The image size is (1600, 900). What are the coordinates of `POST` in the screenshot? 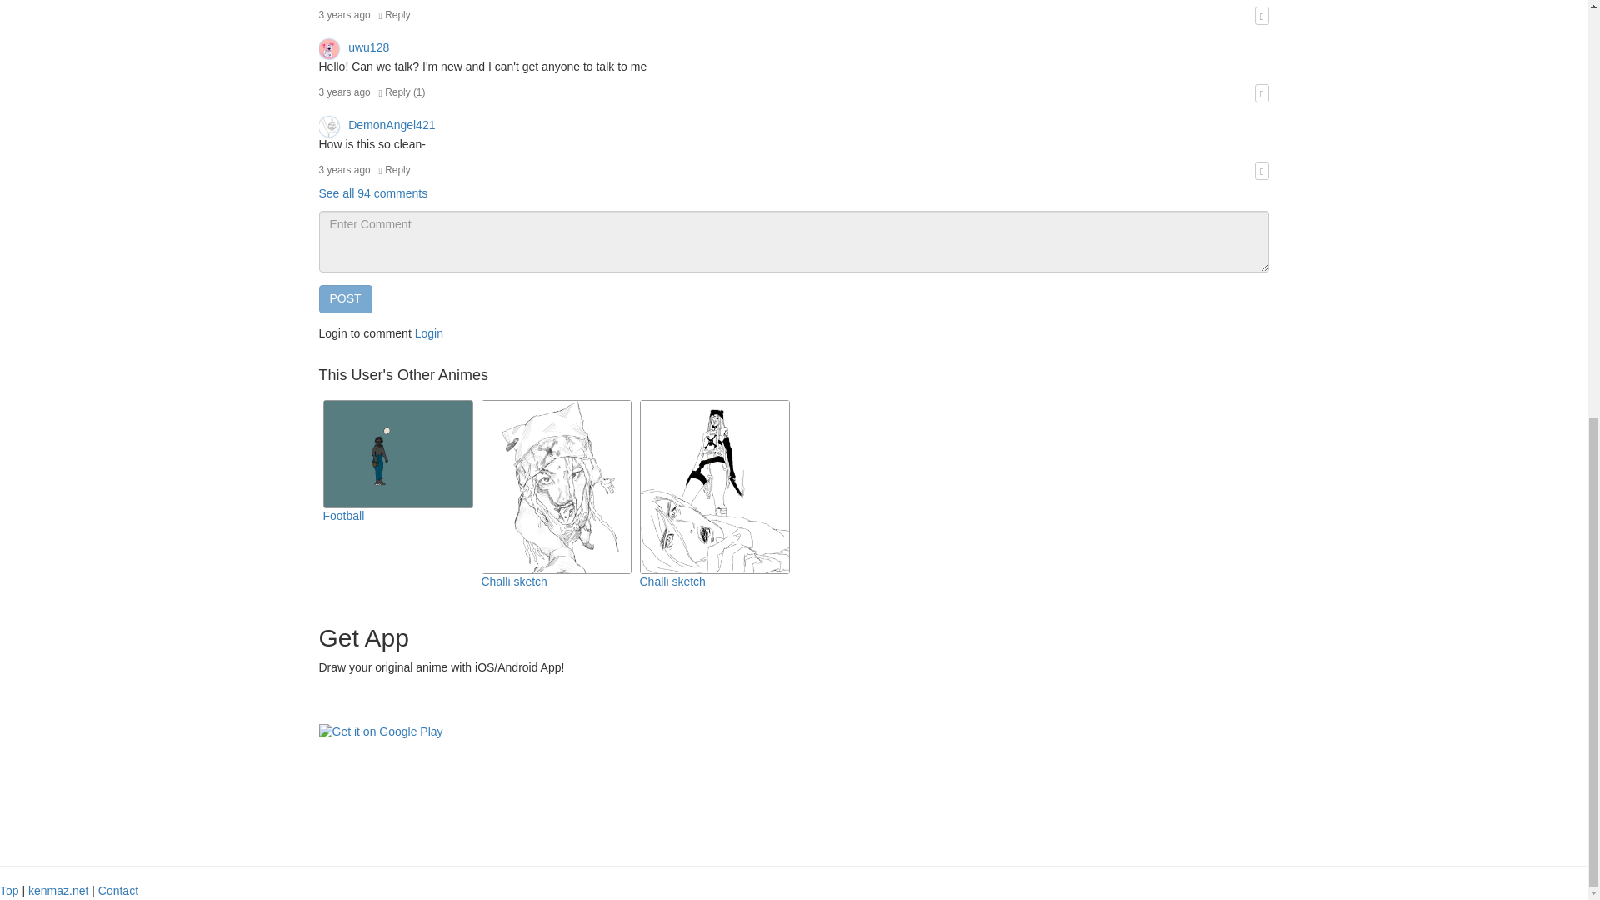 It's located at (345, 298).